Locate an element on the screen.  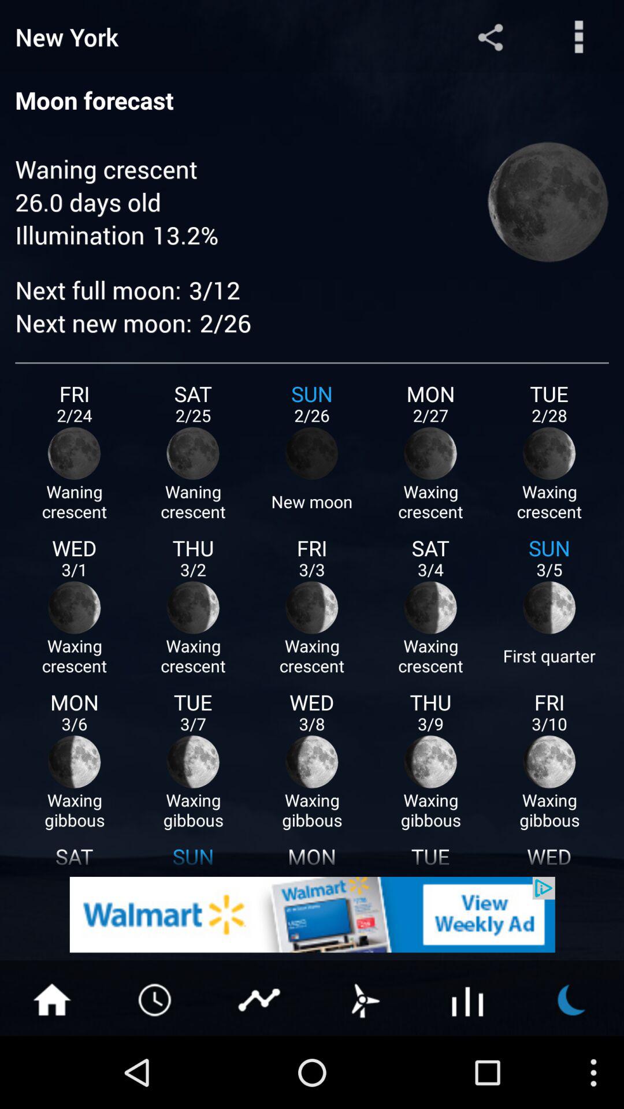
go to search is located at coordinates (579, 37).